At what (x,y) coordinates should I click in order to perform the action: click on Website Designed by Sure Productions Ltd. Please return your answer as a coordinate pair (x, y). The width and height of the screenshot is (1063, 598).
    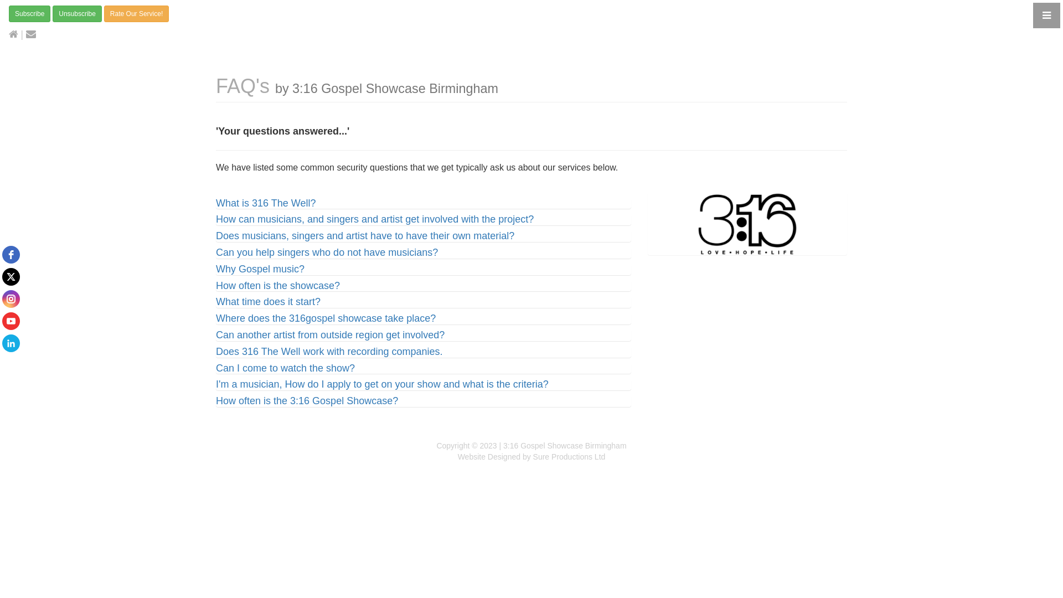
    Looking at the image, I should click on (531, 457).